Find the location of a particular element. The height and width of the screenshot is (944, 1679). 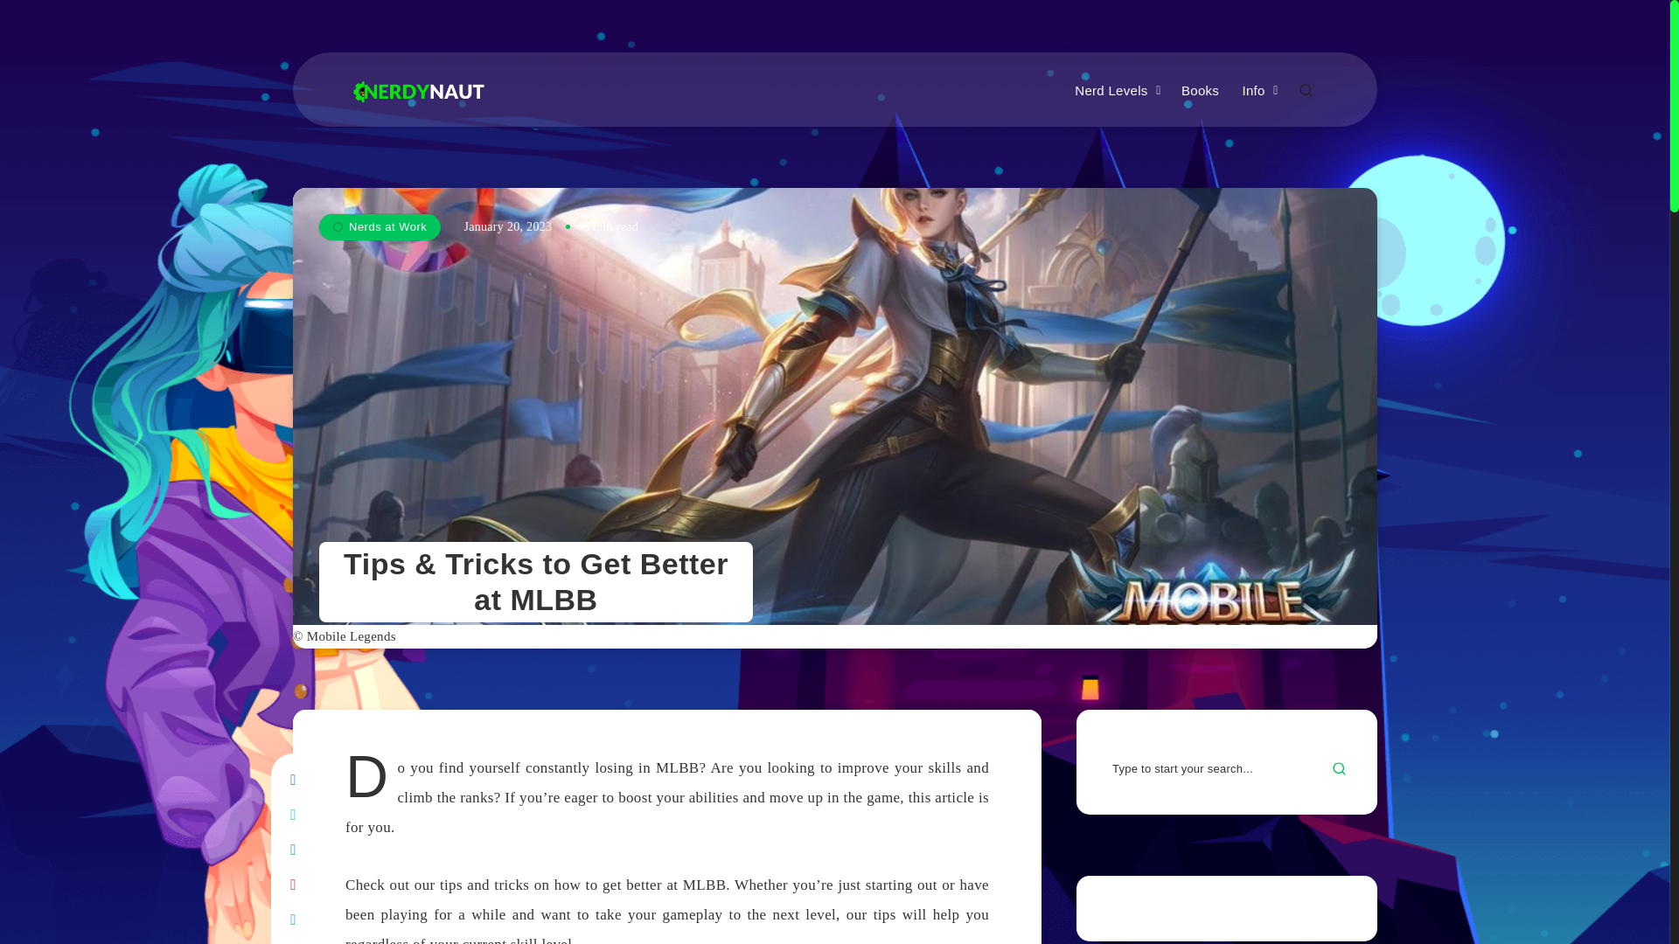

Books is located at coordinates (1200, 91).